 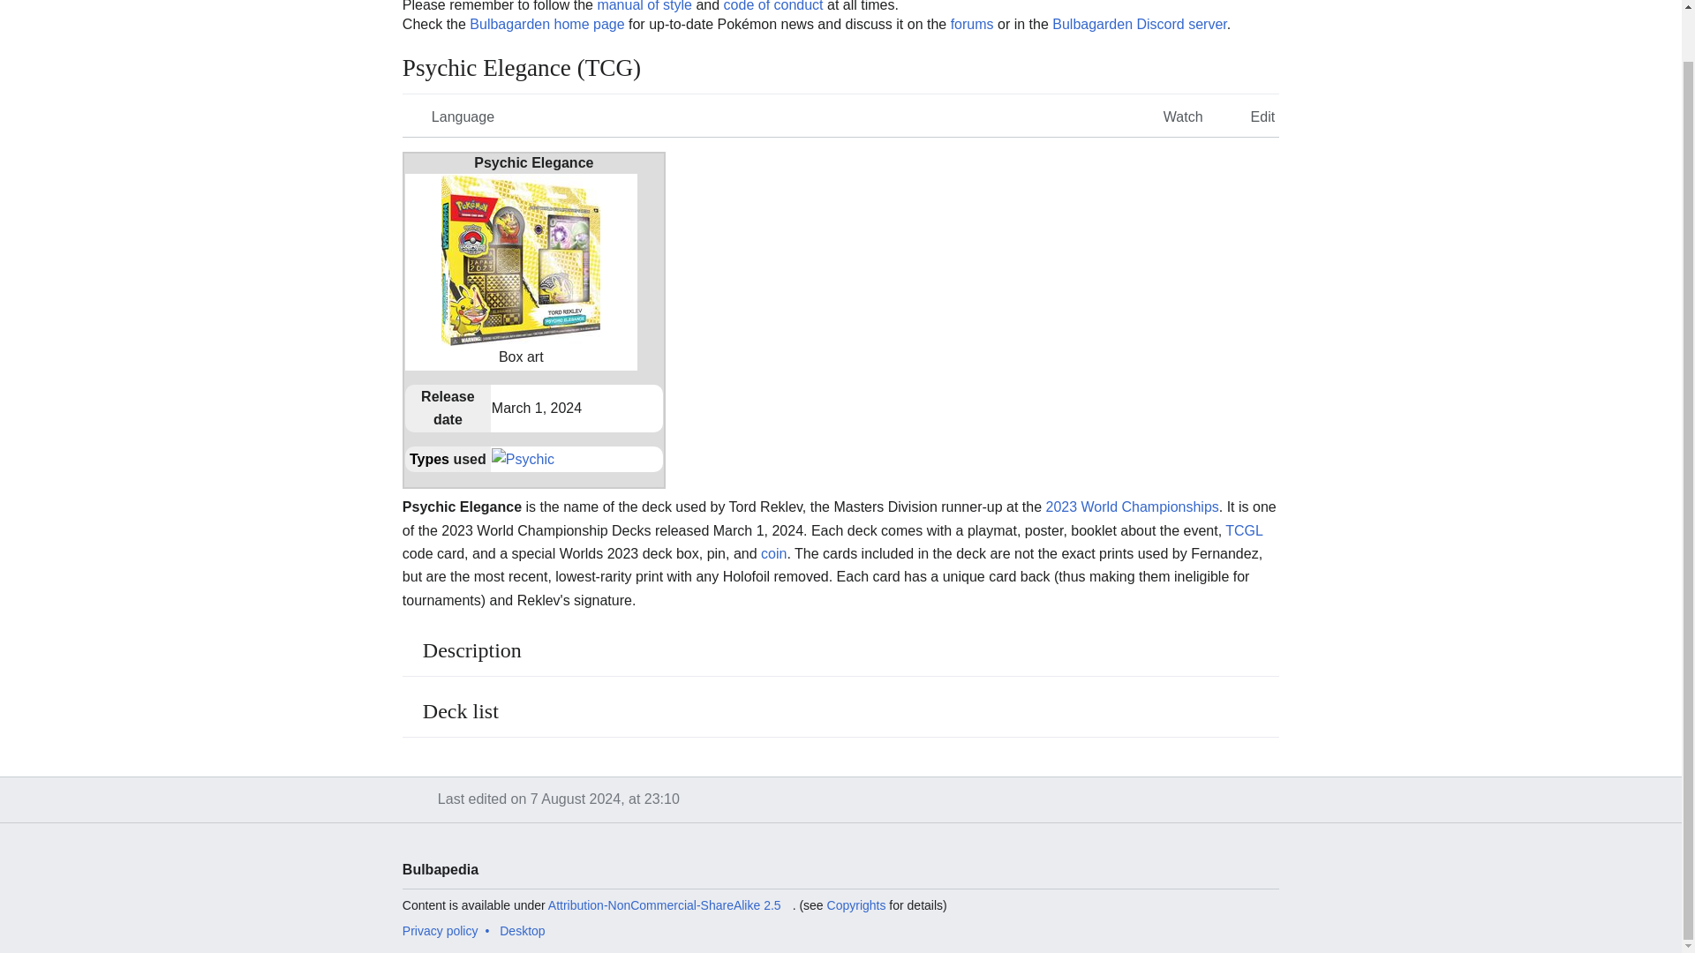 What do you see at coordinates (1250, 116) in the screenshot?
I see `Edit` at bounding box center [1250, 116].